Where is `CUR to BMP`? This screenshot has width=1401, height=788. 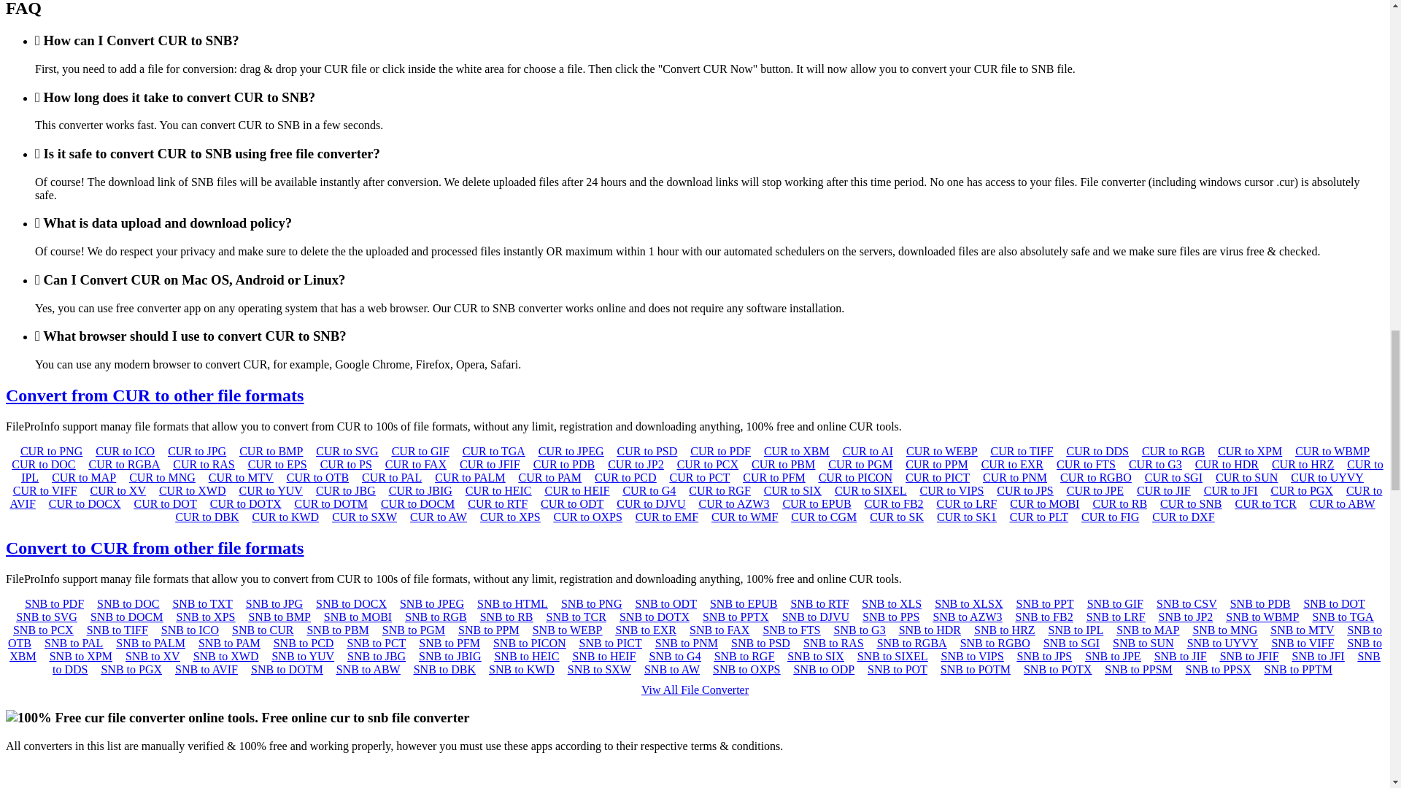
CUR to BMP is located at coordinates (271, 451).